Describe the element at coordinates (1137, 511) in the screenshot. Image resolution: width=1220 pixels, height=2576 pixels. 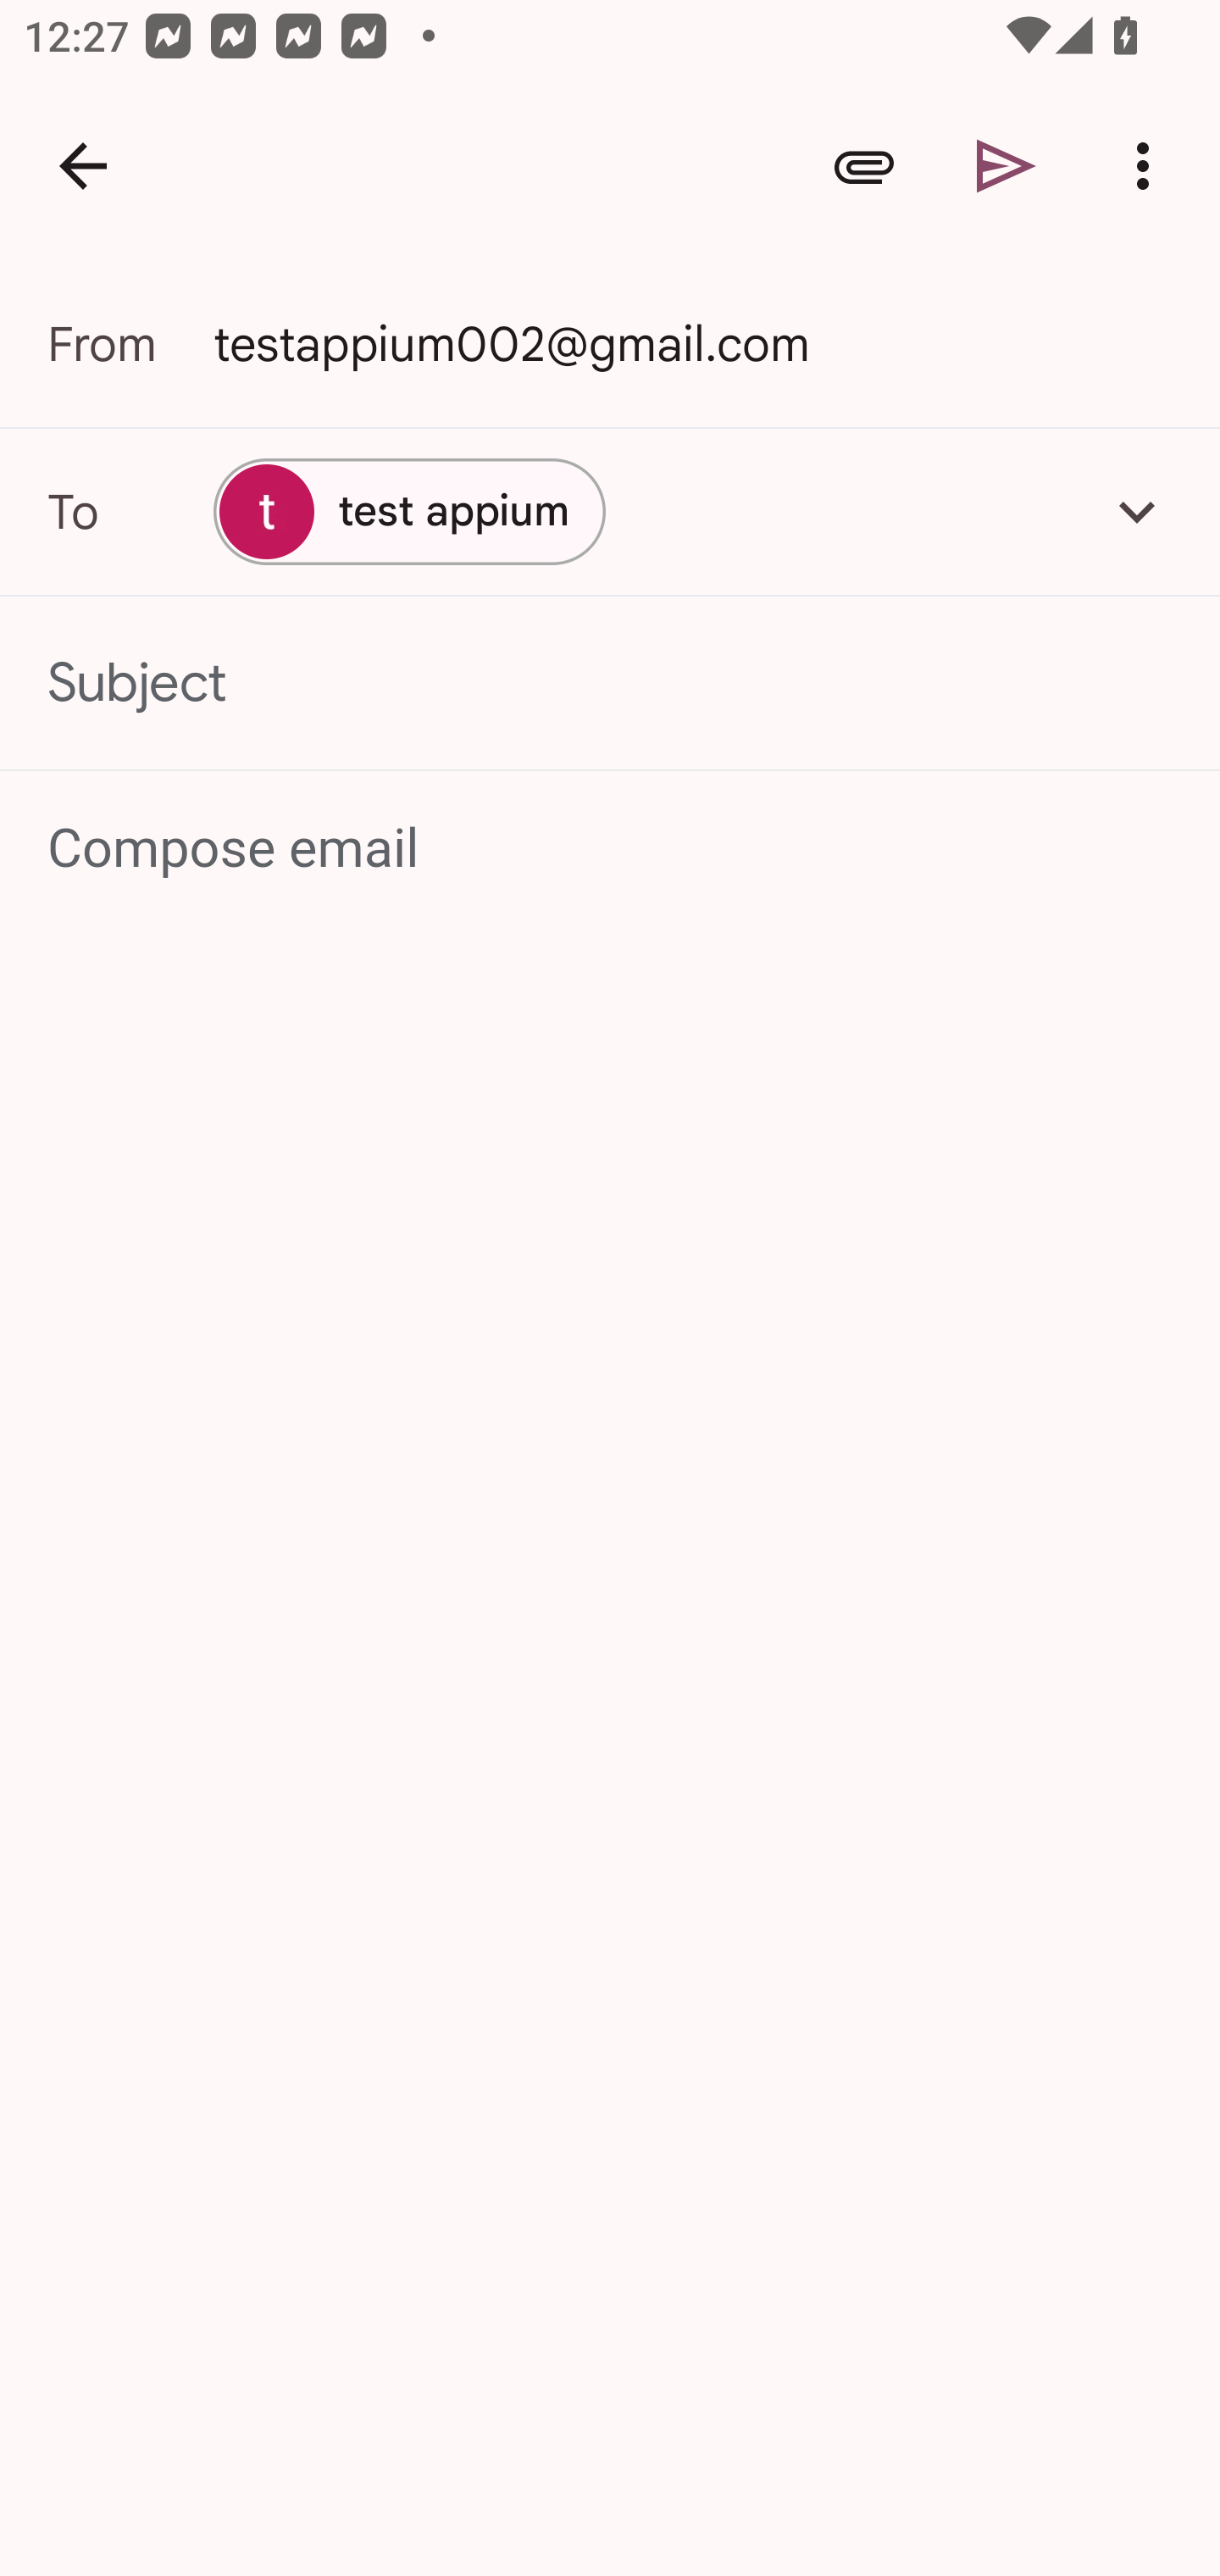
I see `Add Cc/Bcc` at that location.